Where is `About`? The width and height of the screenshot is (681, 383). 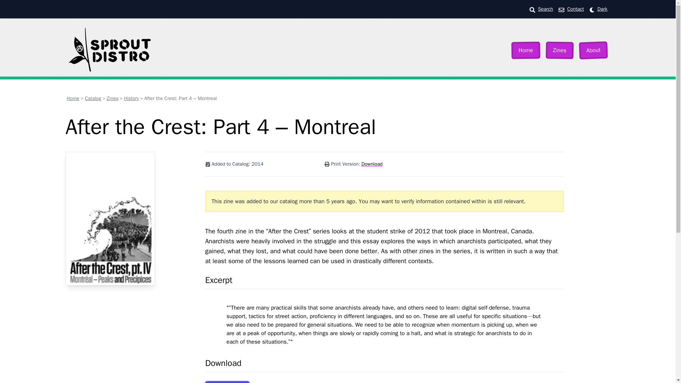
About is located at coordinates (593, 50).